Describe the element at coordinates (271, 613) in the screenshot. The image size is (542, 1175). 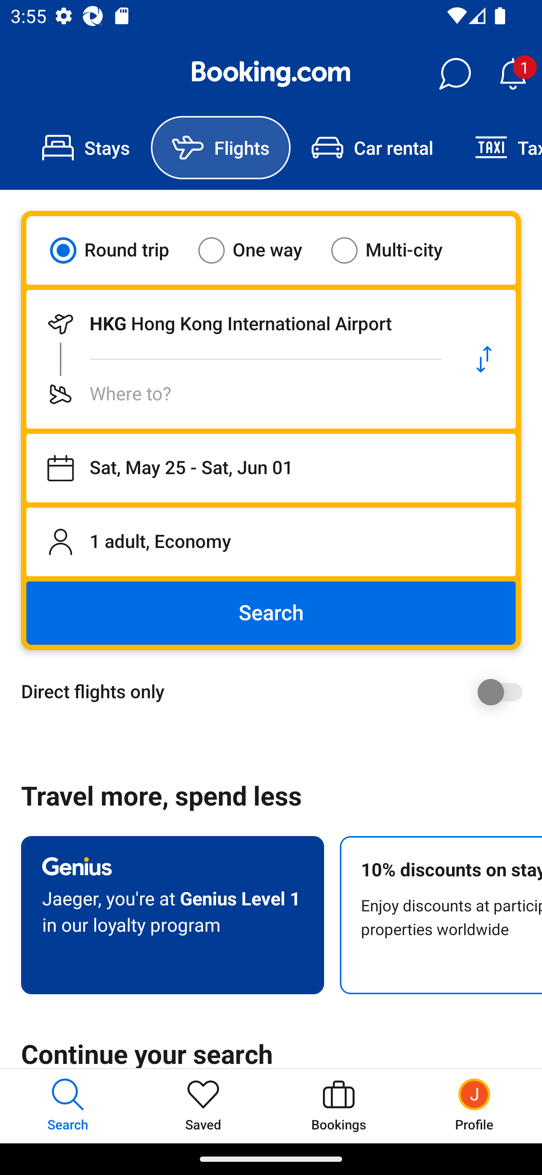
I see `Search` at that location.